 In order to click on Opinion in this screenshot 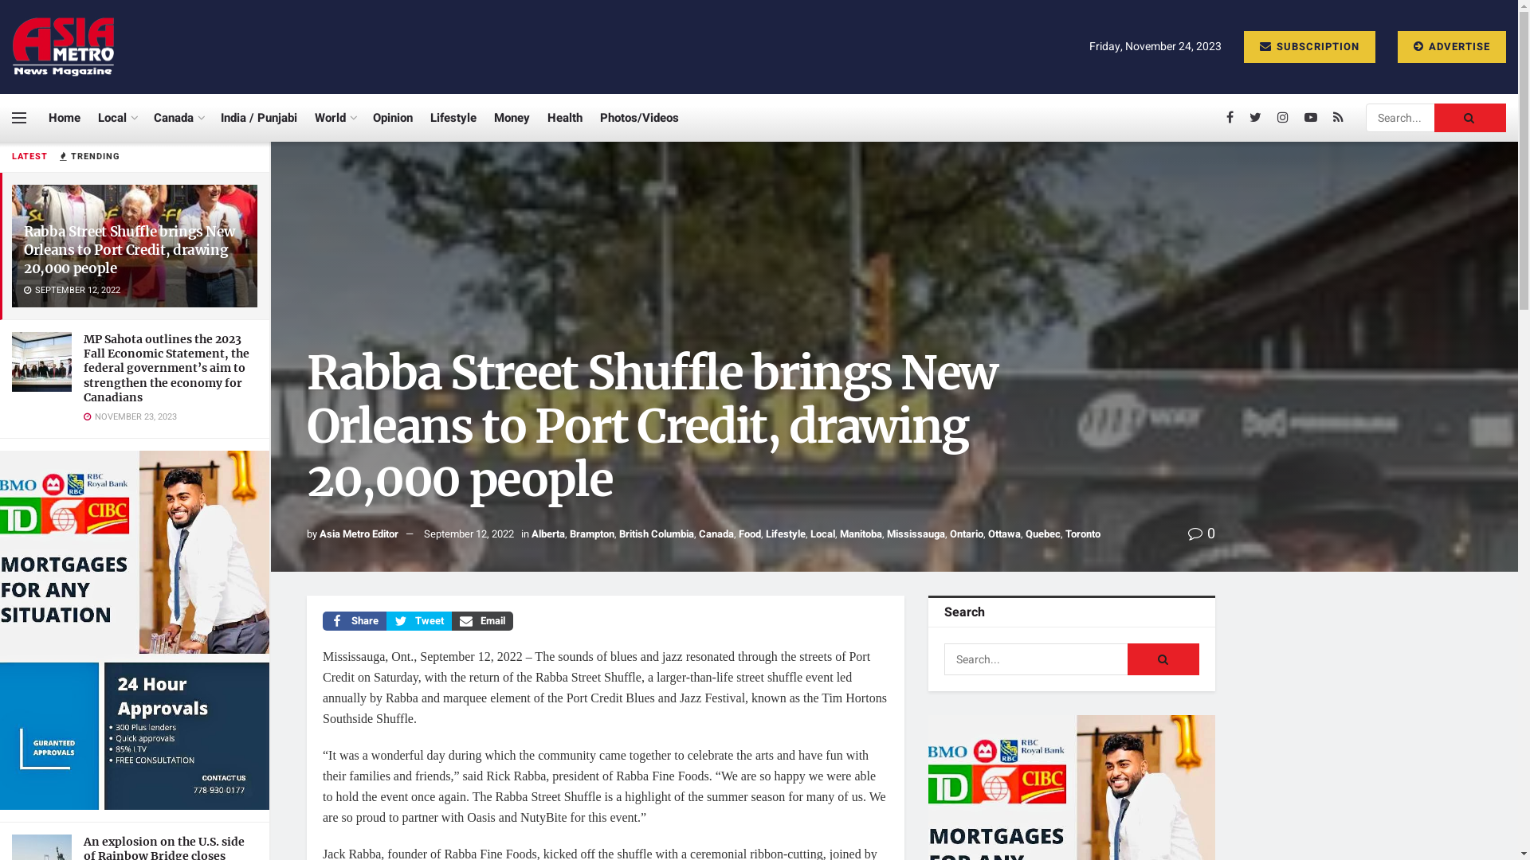, I will do `click(393, 118)`.